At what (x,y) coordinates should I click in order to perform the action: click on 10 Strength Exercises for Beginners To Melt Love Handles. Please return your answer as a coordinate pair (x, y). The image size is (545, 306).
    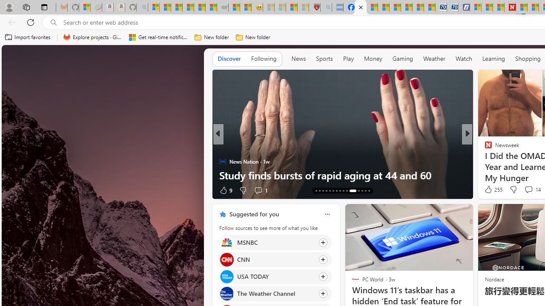
    Looking at the image, I should click on (342, 168).